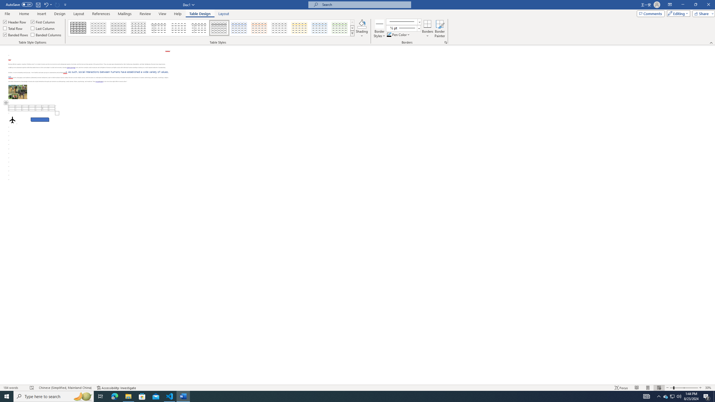 The image size is (715, 402). Describe the element at coordinates (118, 28) in the screenshot. I see `Plain Table 1` at that location.